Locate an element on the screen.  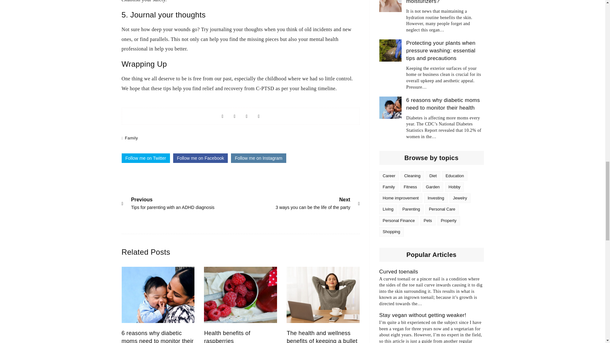
Share on Twitter is located at coordinates (146, 158).